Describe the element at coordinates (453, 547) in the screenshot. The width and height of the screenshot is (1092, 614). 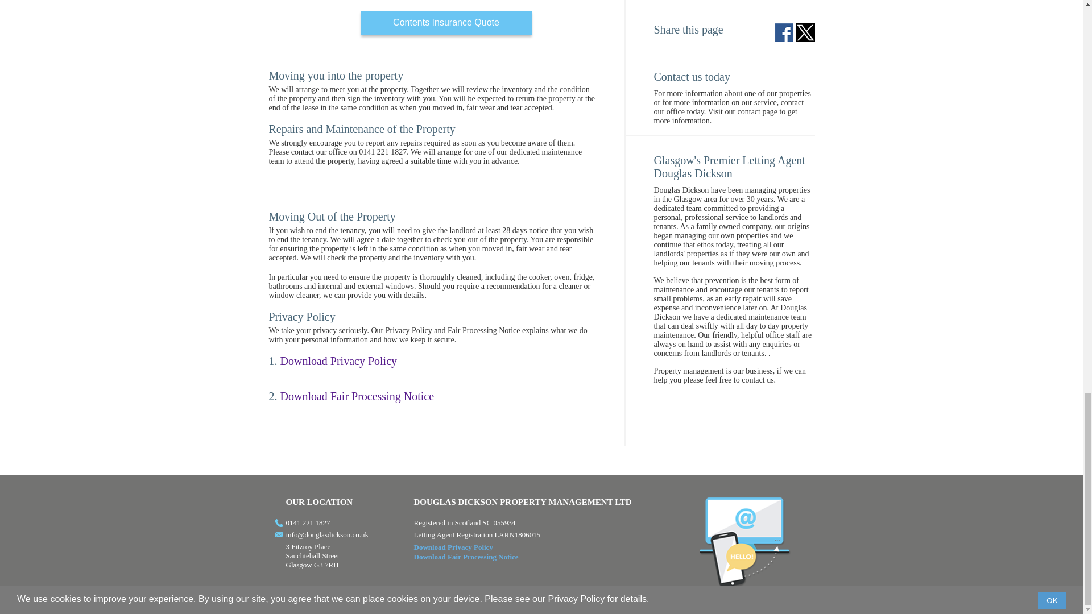
I see `Download Privacy Policy` at that location.